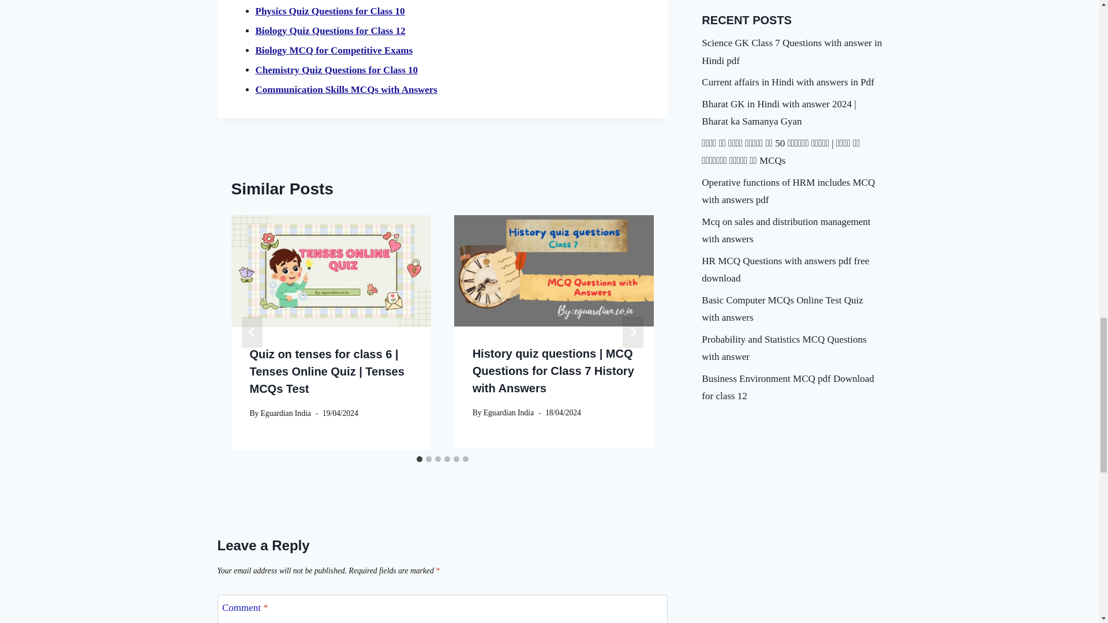 This screenshot has height=623, width=1108. I want to click on Communication Skills MCQs with Answers, so click(345, 89).